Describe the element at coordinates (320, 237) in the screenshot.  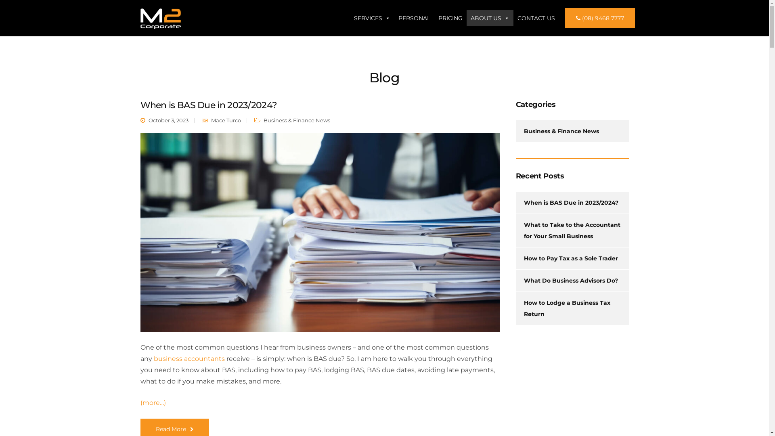
I see `When is BAS Due in 2023/2024?` at that location.